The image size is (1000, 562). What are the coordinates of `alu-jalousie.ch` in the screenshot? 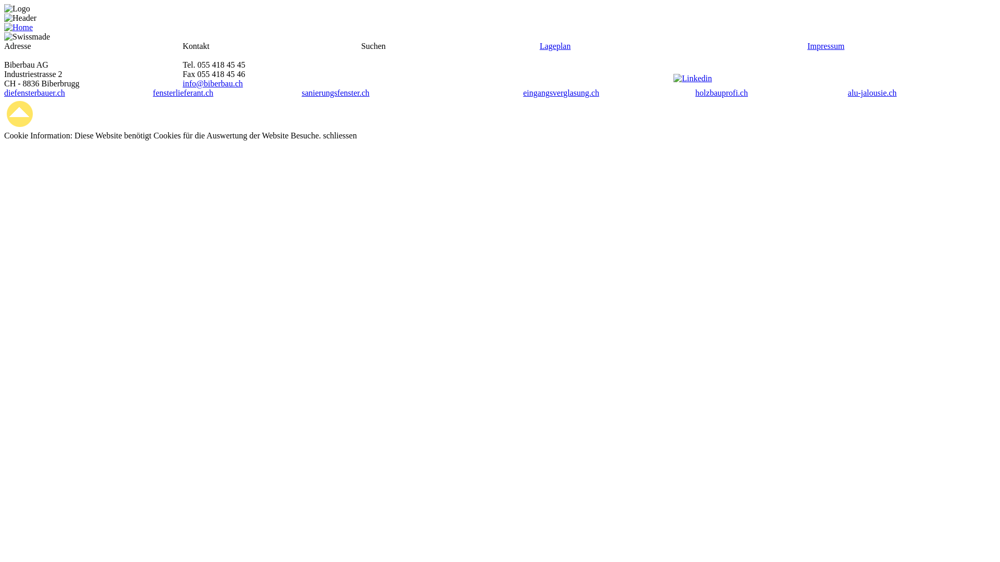 It's located at (872, 93).